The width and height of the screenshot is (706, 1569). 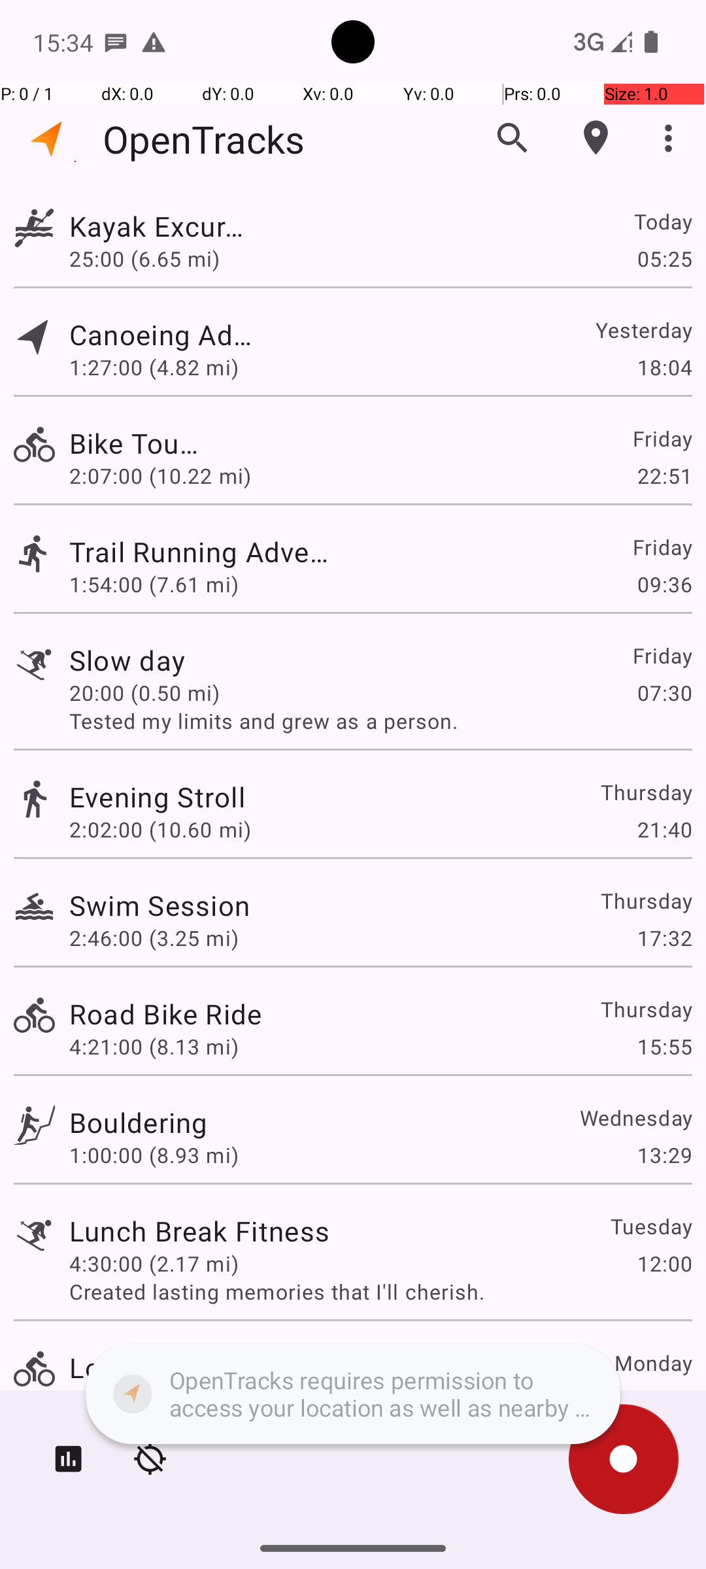 What do you see at coordinates (154, 1046) in the screenshot?
I see `4:21:00 (8.13 mi)` at bounding box center [154, 1046].